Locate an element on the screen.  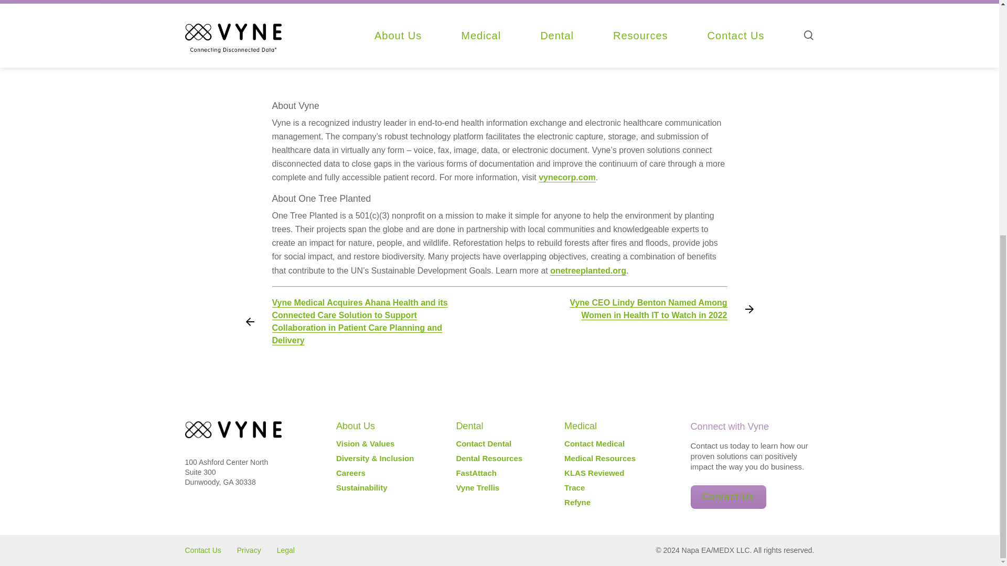
tree kit is located at coordinates (682, 14).